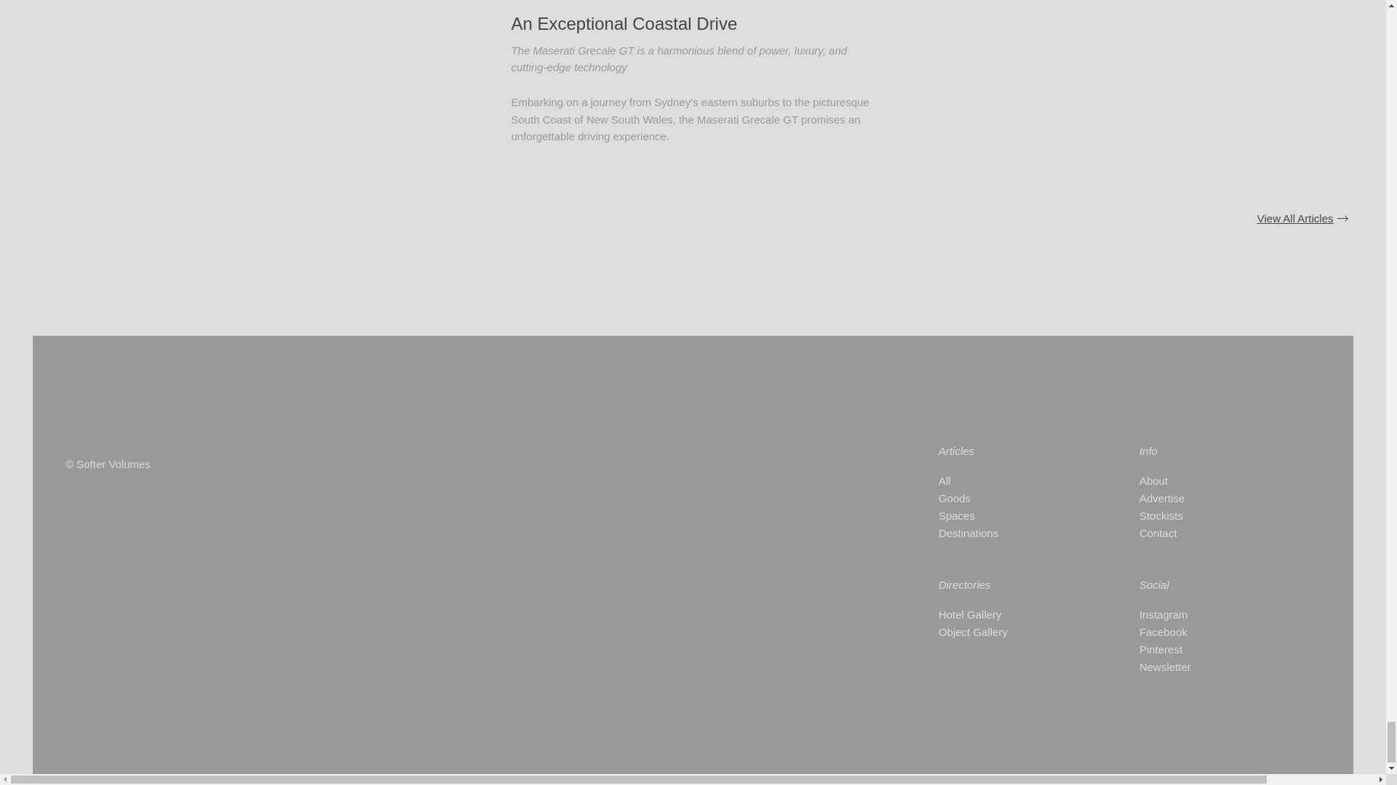 The height and width of the screenshot is (785, 1397). What do you see at coordinates (1211, 498) in the screenshot?
I see `Advertise` at bounding box center [1211, 498].